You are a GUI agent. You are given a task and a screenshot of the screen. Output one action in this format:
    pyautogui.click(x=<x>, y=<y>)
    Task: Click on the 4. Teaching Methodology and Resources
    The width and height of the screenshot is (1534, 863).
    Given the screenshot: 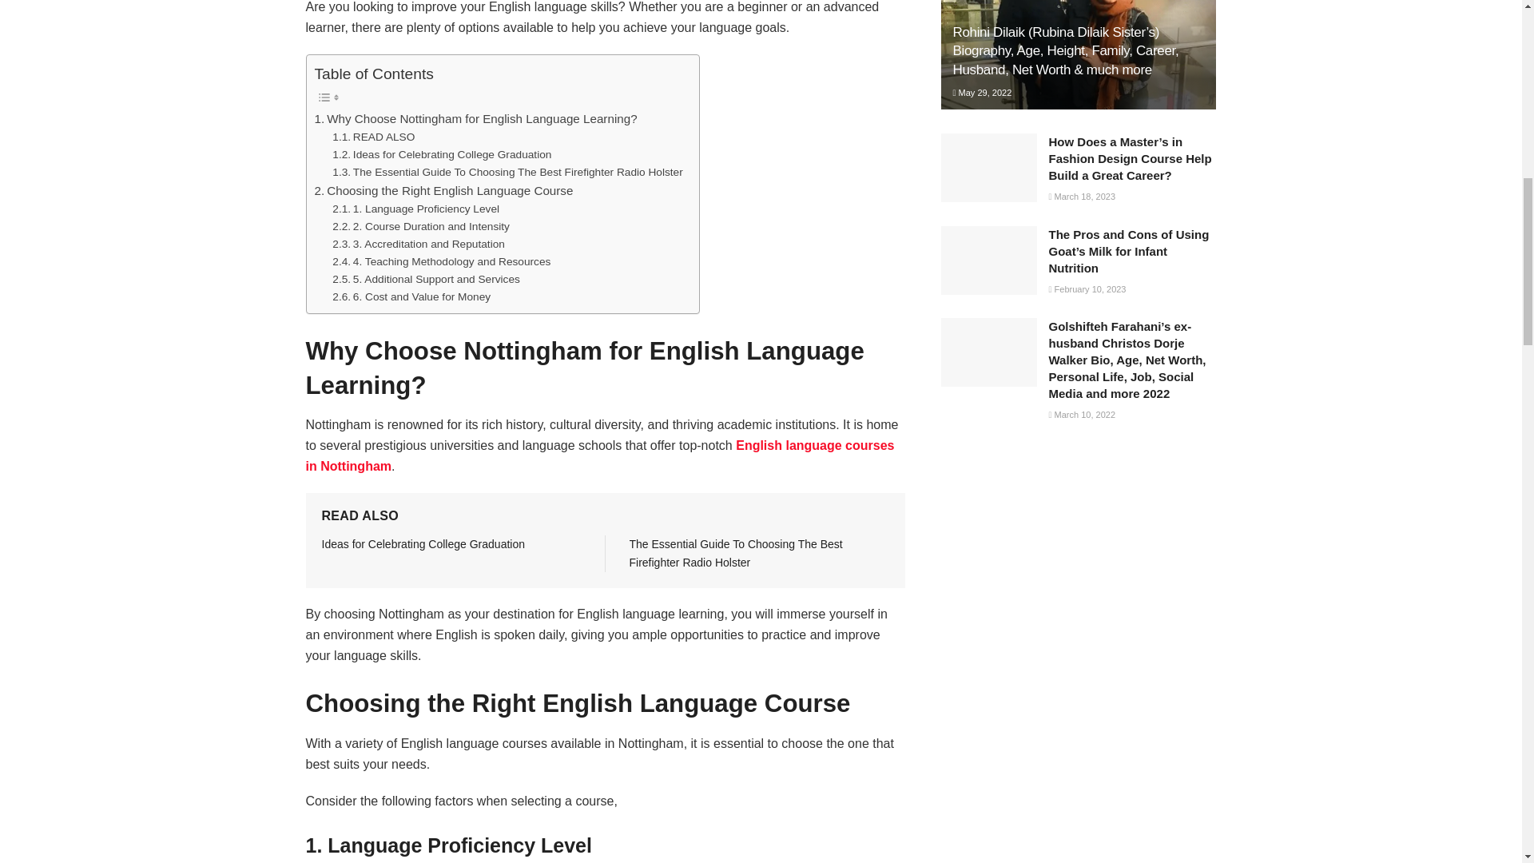 What is the action you would take?
    pyautogui.click(x=441, y=262)
    